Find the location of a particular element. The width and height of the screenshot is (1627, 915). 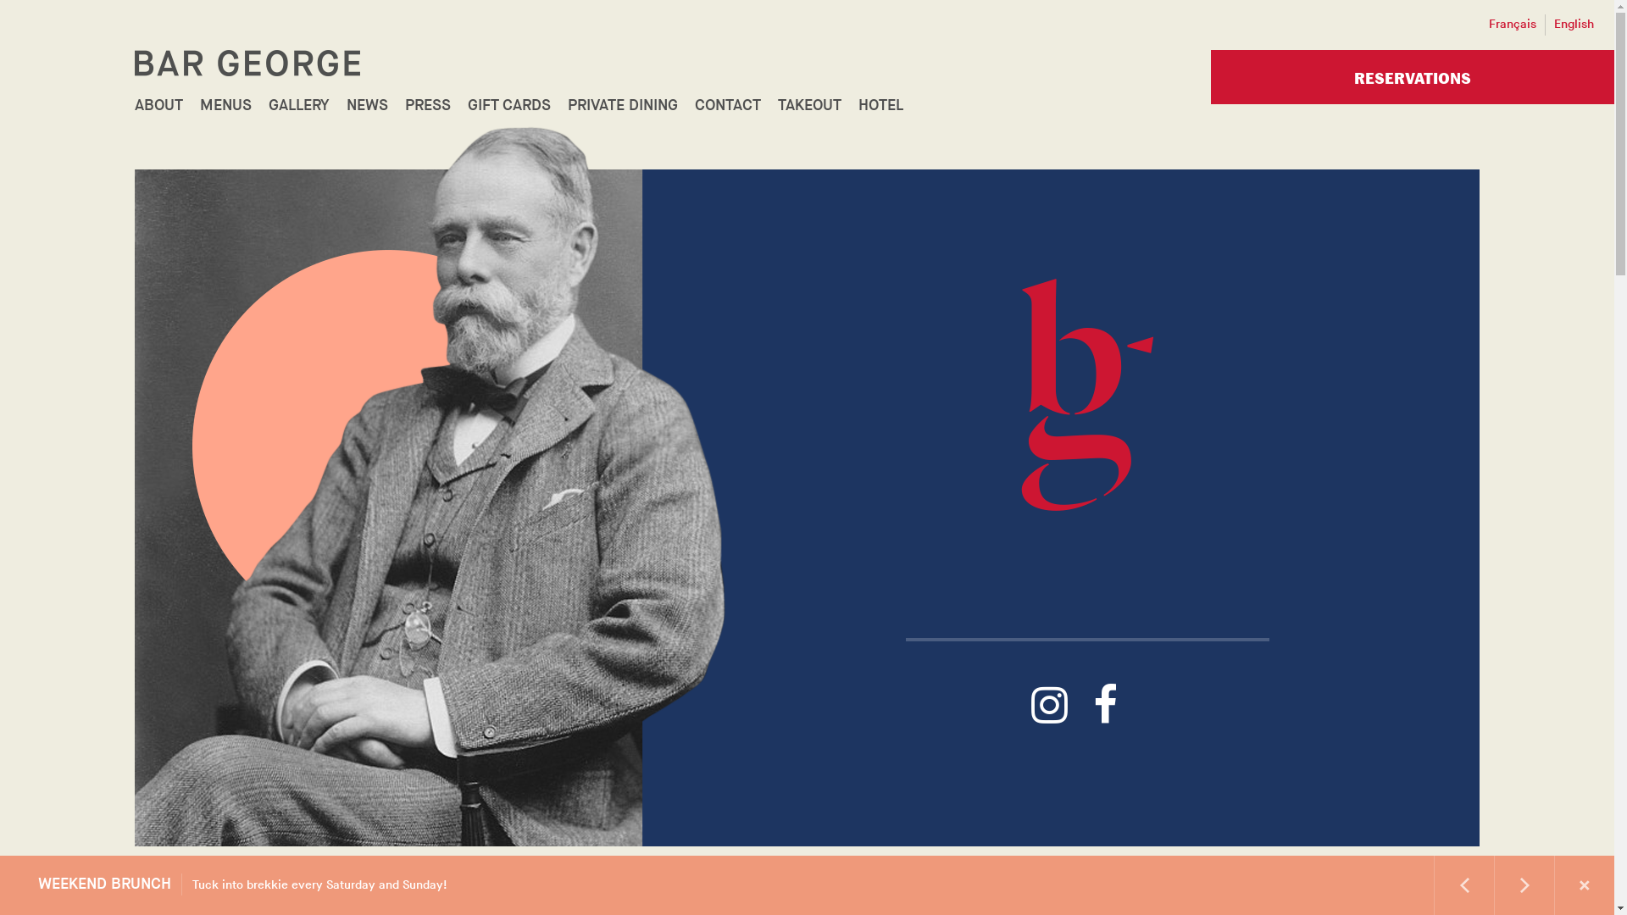

CONTACT is located at coordinates (728, 106).